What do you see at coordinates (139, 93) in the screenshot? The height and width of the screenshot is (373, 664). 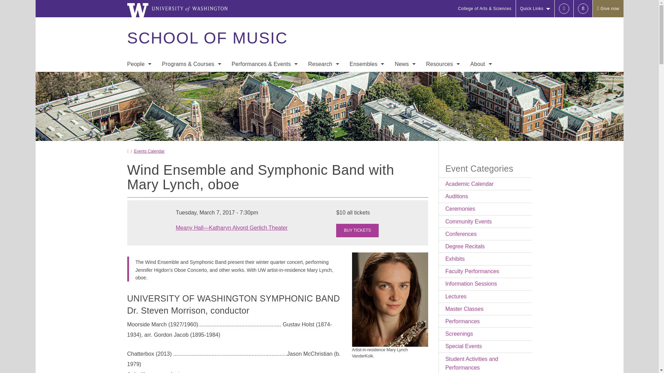 I see `Staff` at bounding box center [139, 93].